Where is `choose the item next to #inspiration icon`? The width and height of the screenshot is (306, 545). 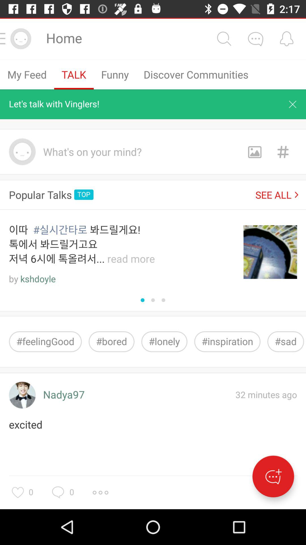 choose the item next to #inspiration icon is located at coordinates (286, 342).